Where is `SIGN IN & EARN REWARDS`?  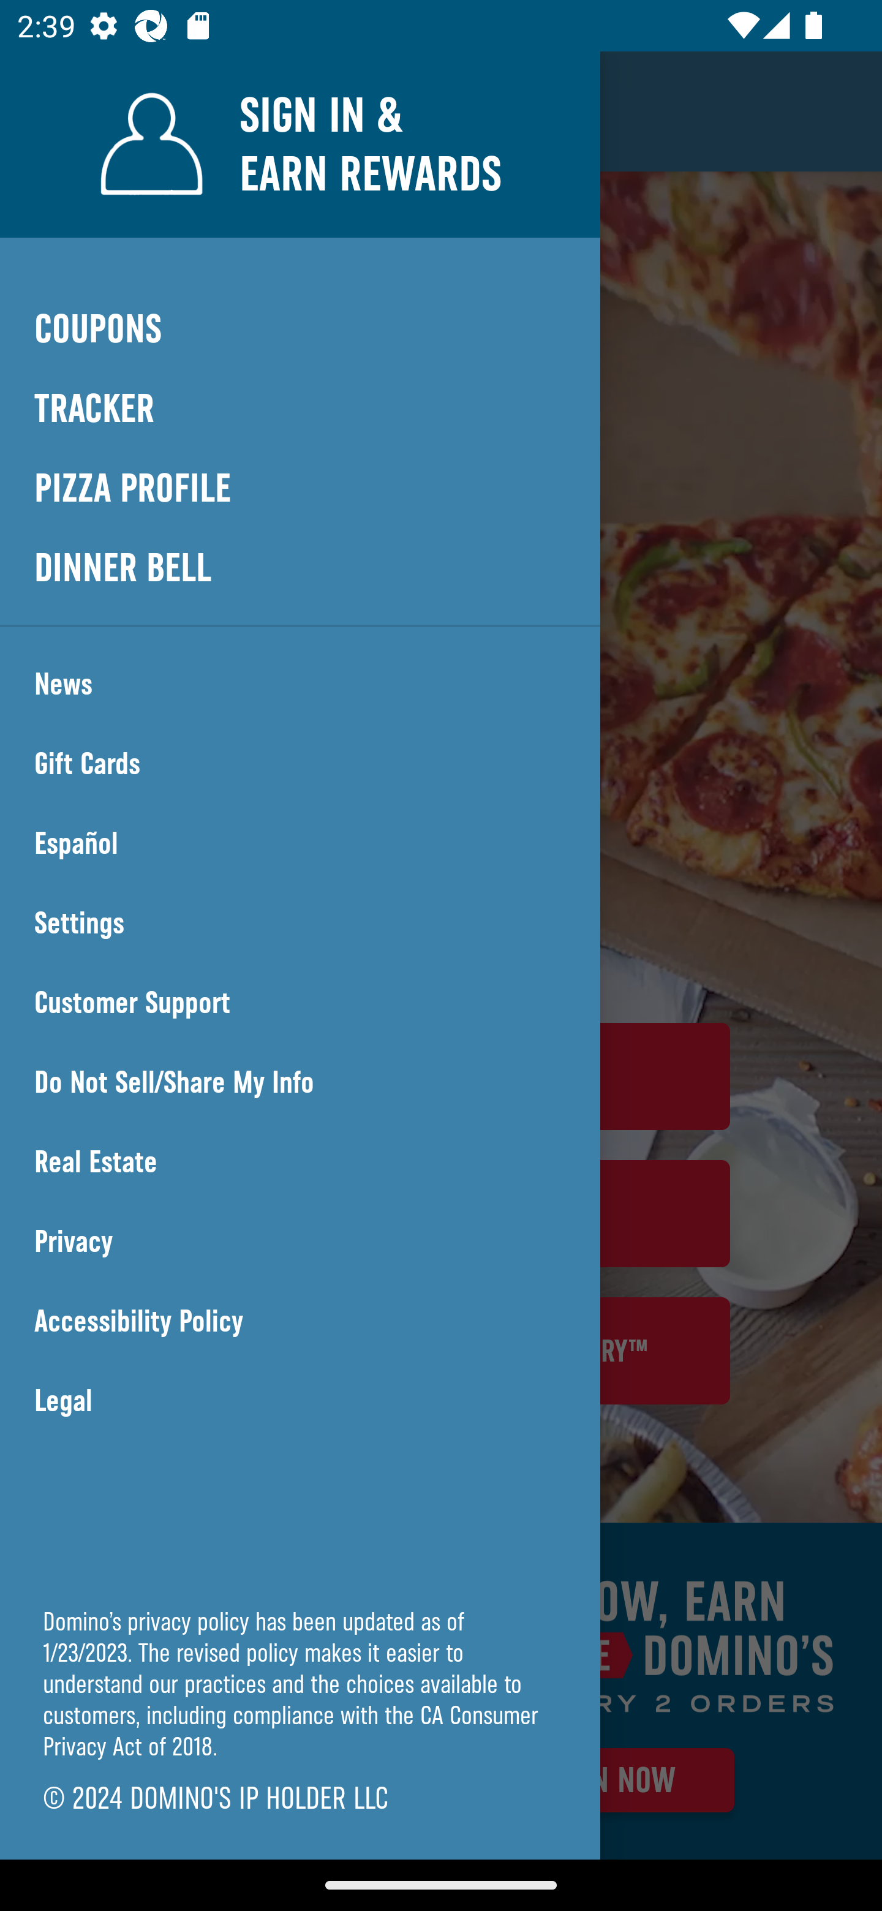 SIGN IN & EARN REWARDS is located at coordinates (300, 144).